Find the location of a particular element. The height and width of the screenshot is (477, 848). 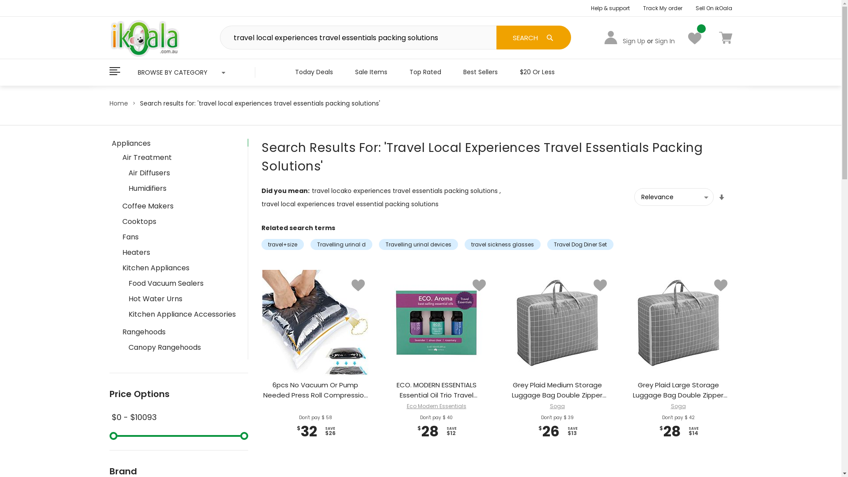

Humidifiers is located at coordinates (182, 188).